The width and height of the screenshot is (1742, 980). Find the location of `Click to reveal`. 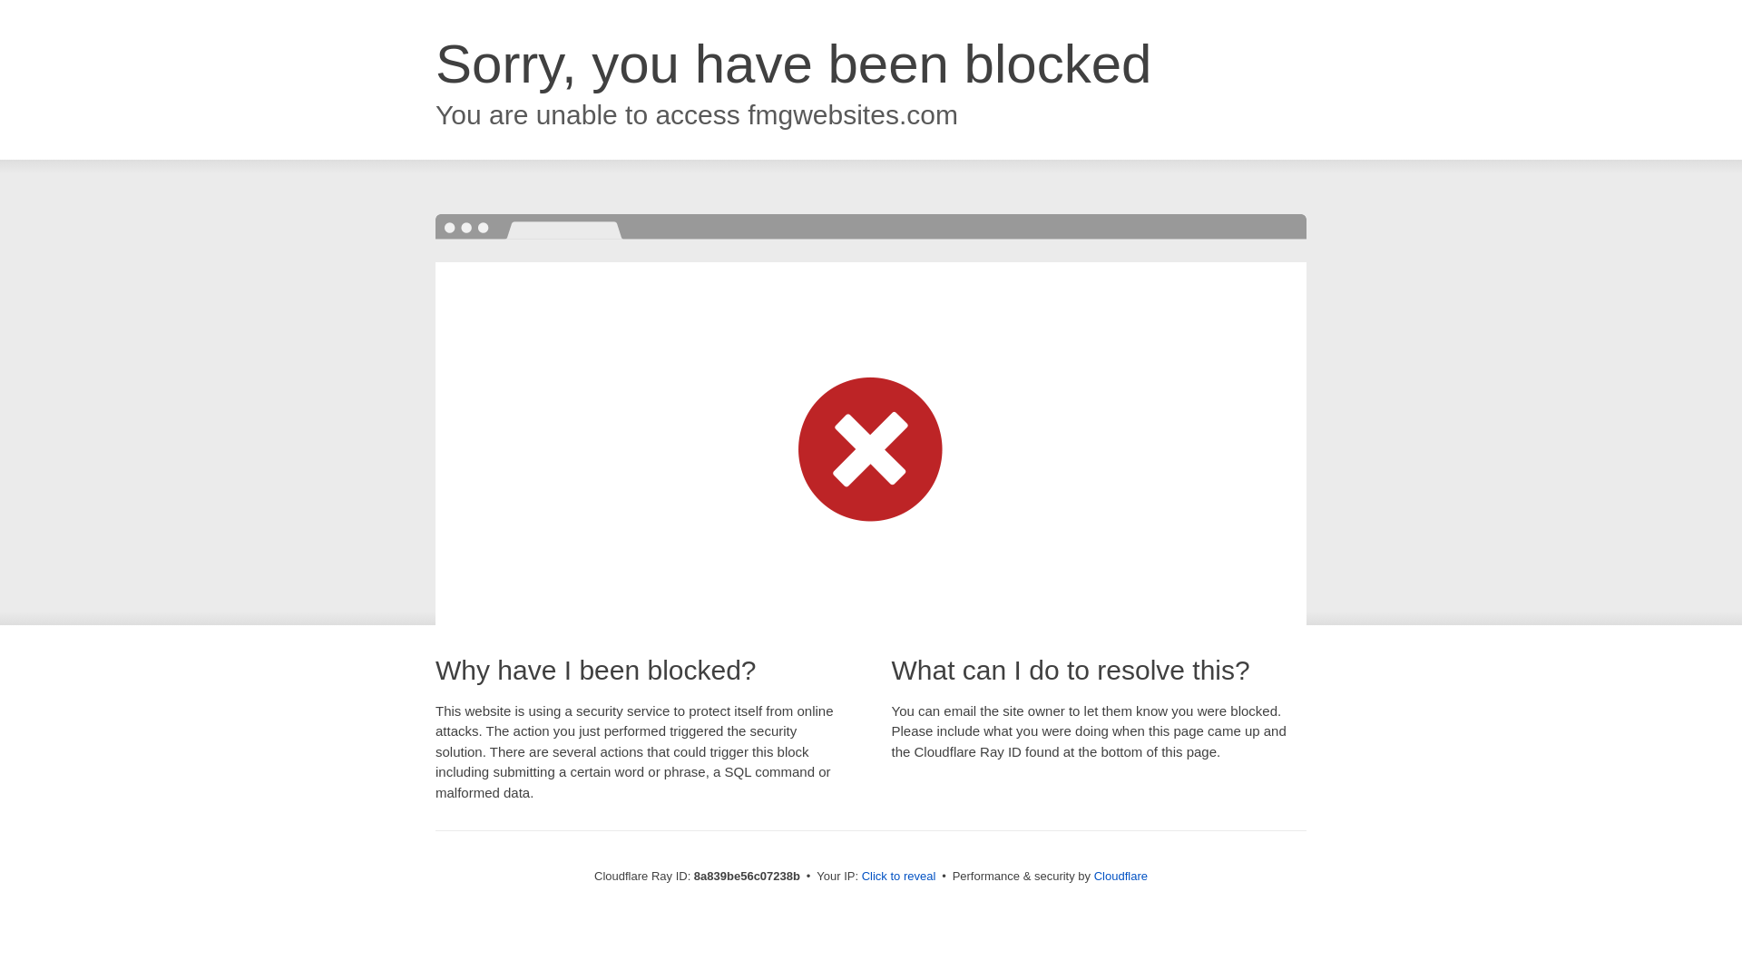

Click to reveal is located at coordinates (899, 877).